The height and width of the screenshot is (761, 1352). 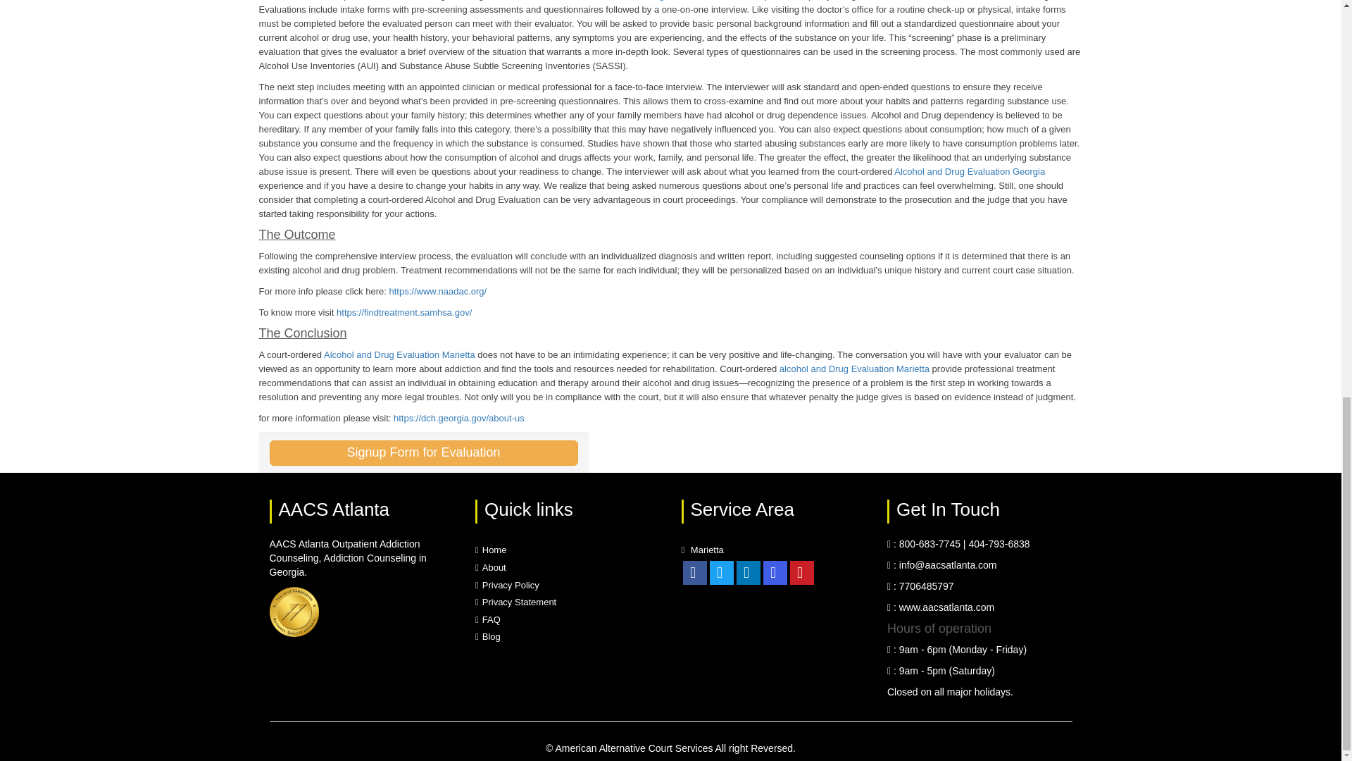 What do you see at coordinates (748, 572) in the screenshot?
I see `linkedin` at bounding box center [748, 572].